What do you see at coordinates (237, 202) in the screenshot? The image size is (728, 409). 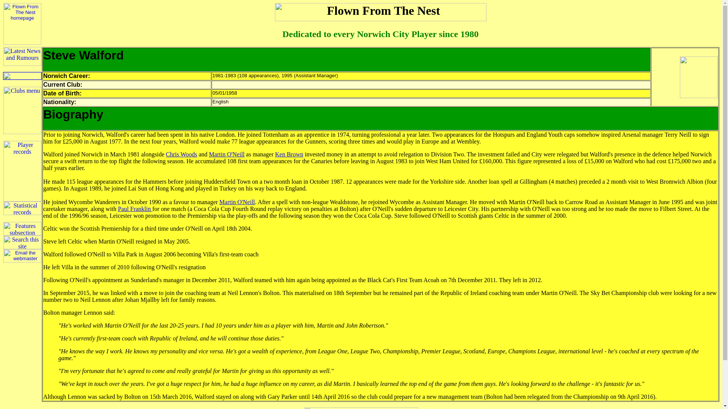 I see `Martin O'Neill` at bounding box center [237, 202].